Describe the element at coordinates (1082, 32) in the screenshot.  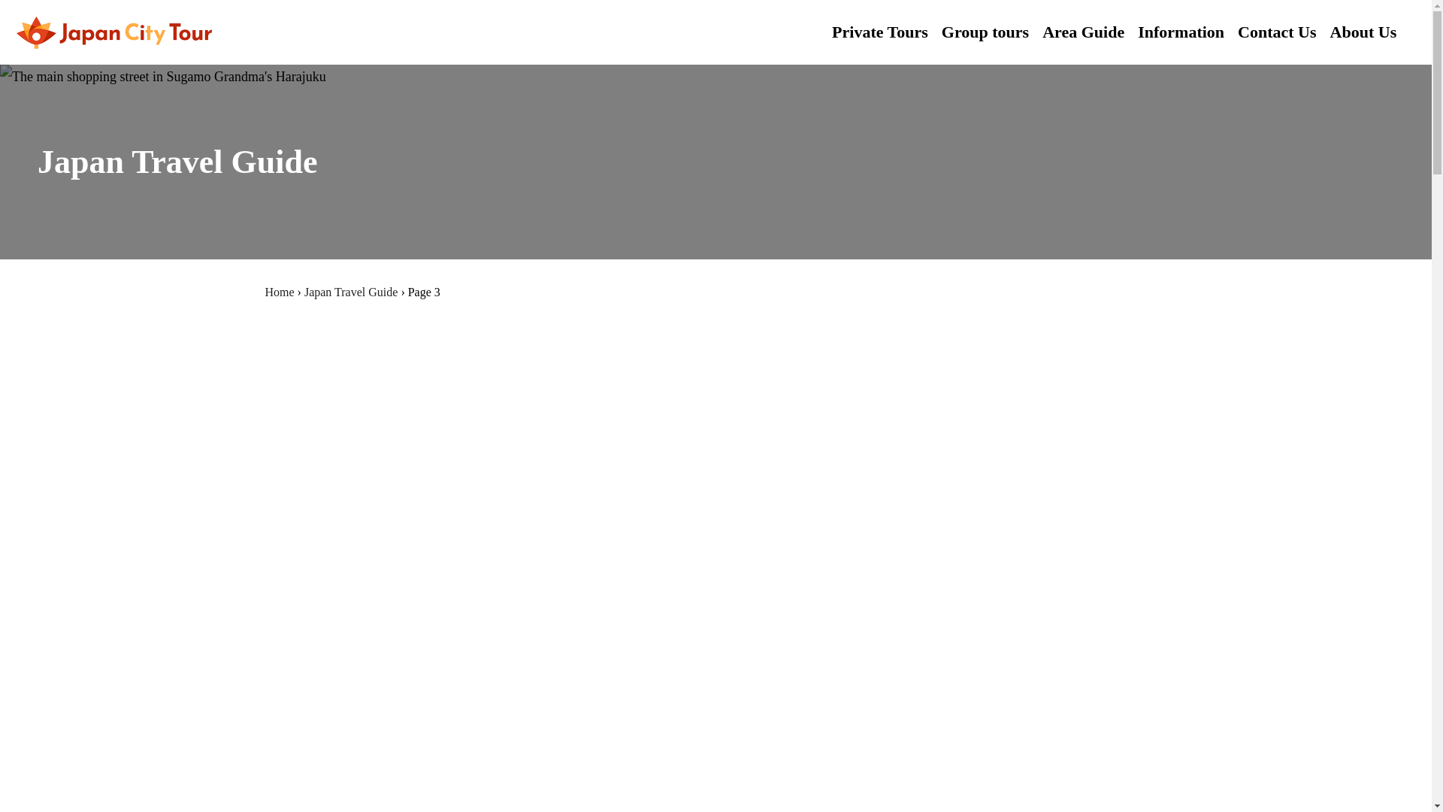
I see `Area Guide` at that location.